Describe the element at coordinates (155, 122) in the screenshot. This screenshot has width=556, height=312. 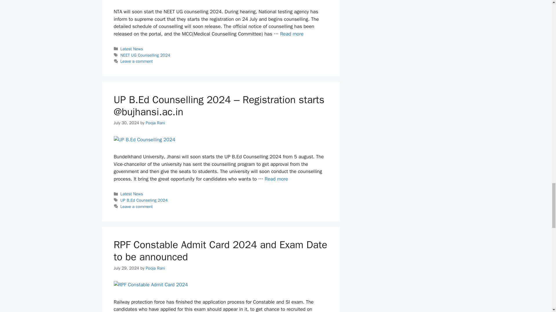
I see `View all posts by Pooja Rani` at that location.